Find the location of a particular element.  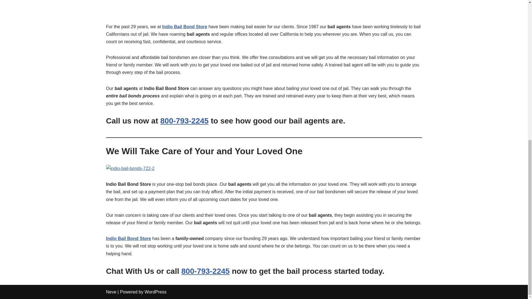

Indio Bail Bond Store is located at coordinates (129, 239).